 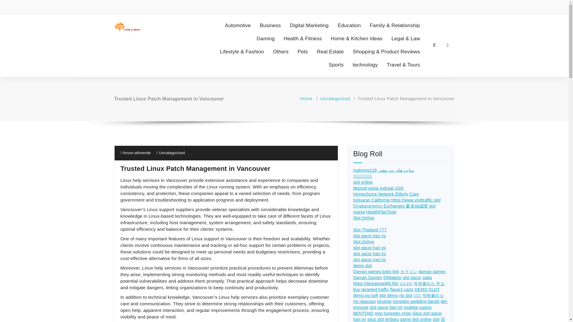 I want to click on Gaming, so click(x=266, y=39).